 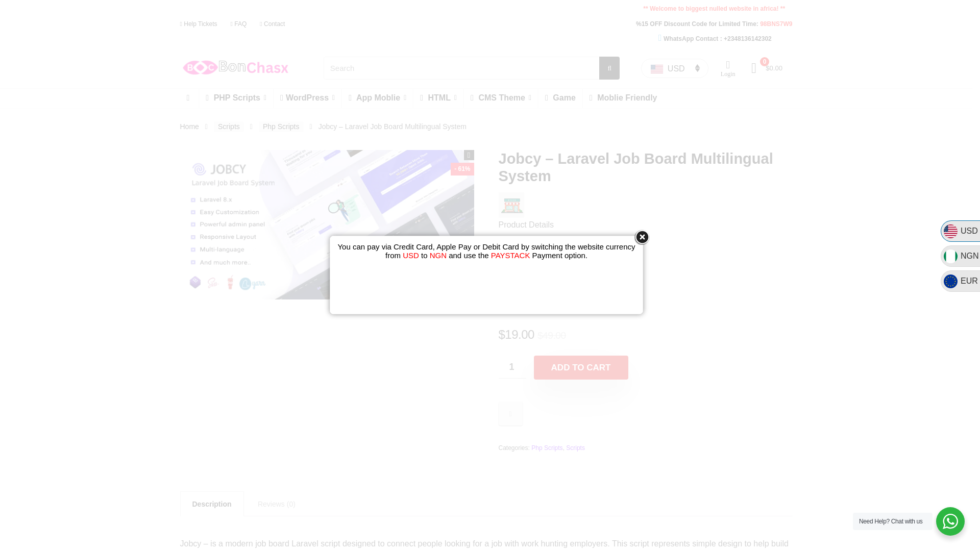 What do you see at coordinates (621, 304) in the screenshot?
I see `FAQ` at bounding box center [621, 304].